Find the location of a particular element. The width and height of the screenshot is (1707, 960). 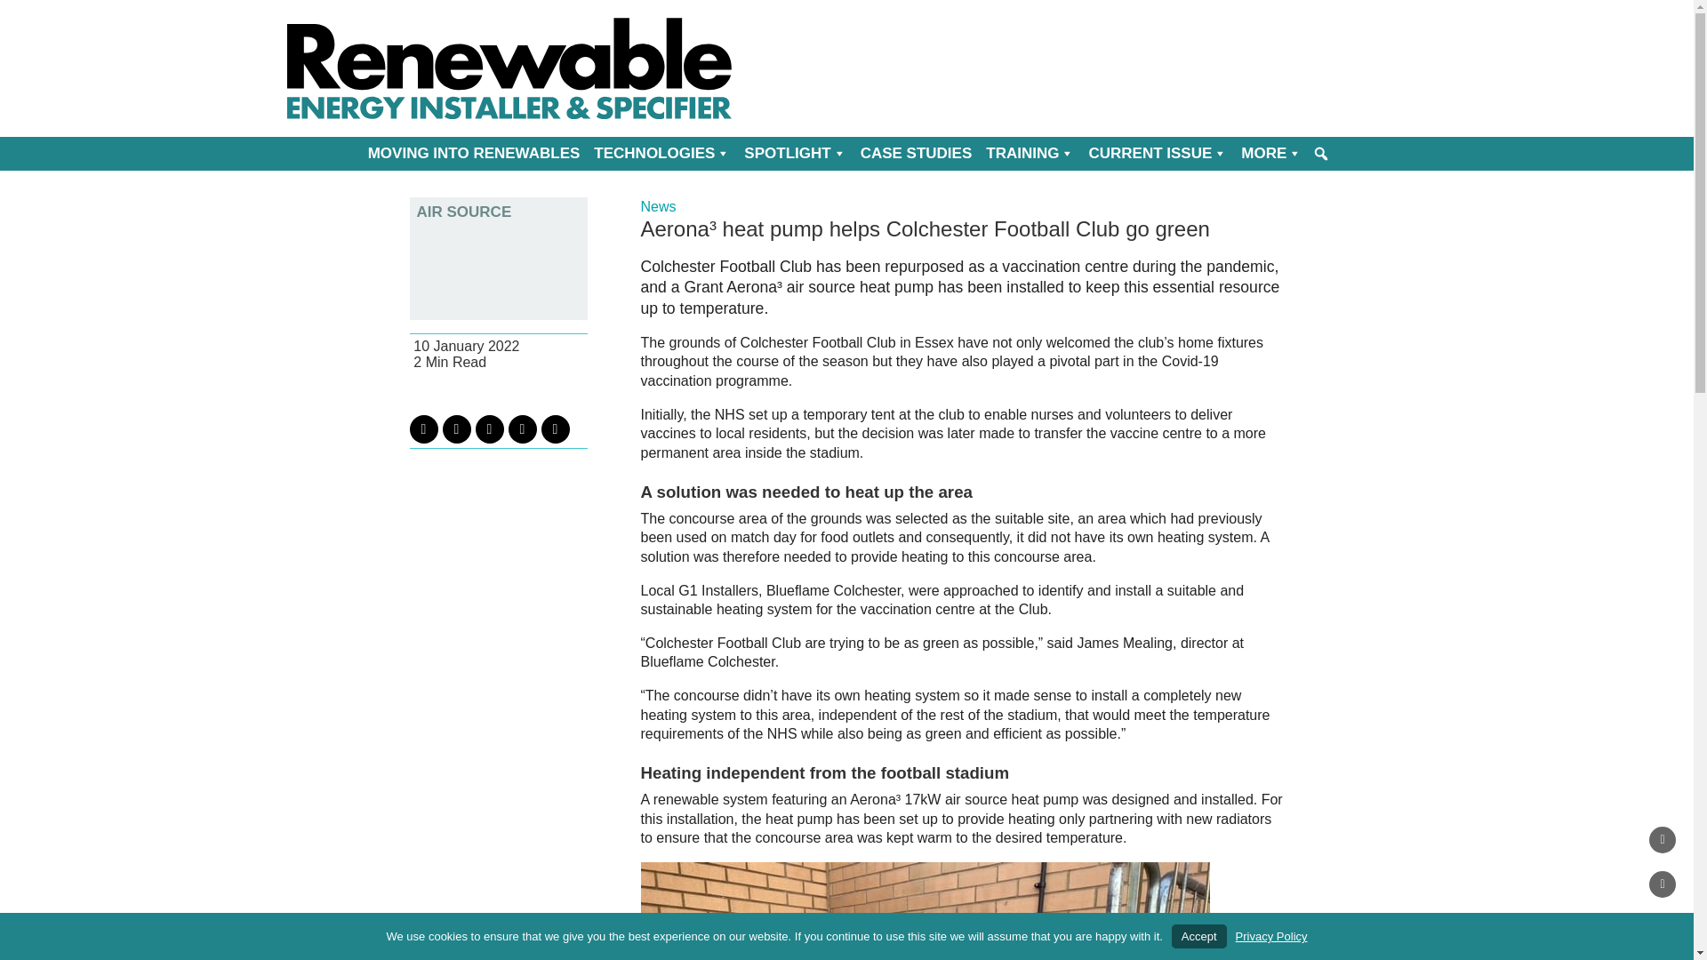

SPOTLIGHT is located at coordinates (795, 154).